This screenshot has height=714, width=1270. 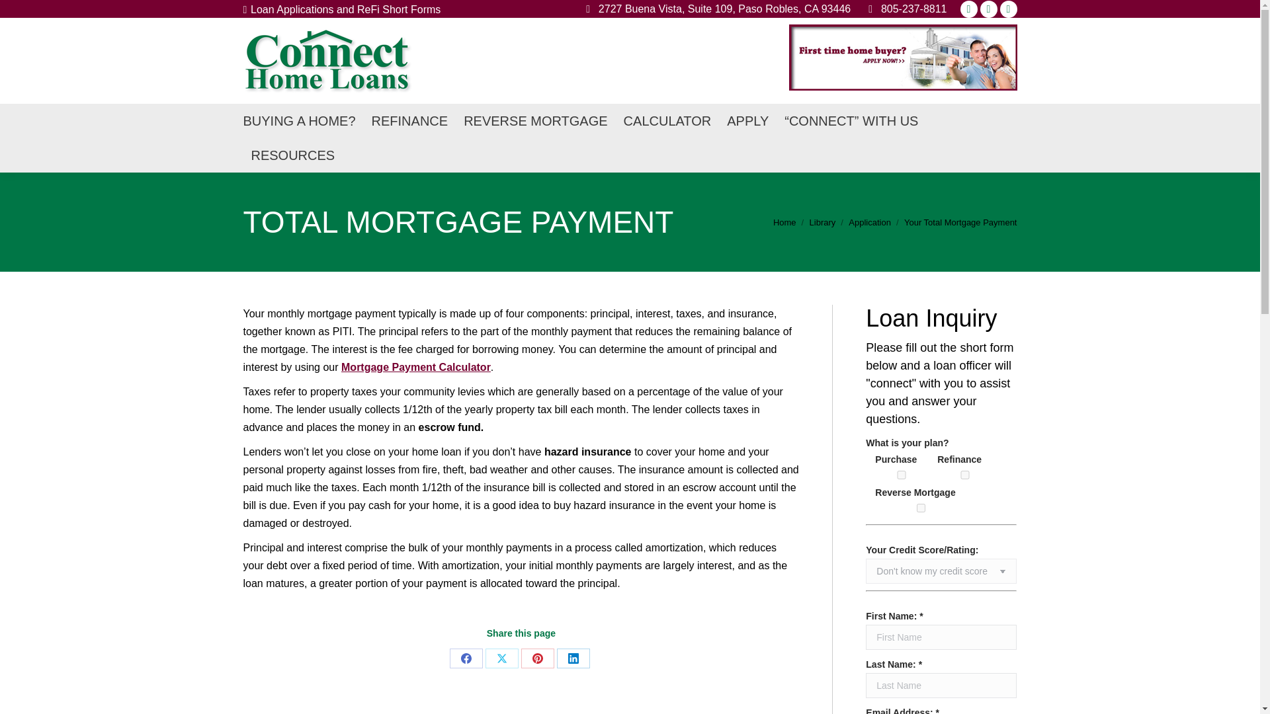 What do you see at coordinates (1008, 8) in the screenshot?
I see `Facebook page opens in new window` at bounding box center [1008, 8].